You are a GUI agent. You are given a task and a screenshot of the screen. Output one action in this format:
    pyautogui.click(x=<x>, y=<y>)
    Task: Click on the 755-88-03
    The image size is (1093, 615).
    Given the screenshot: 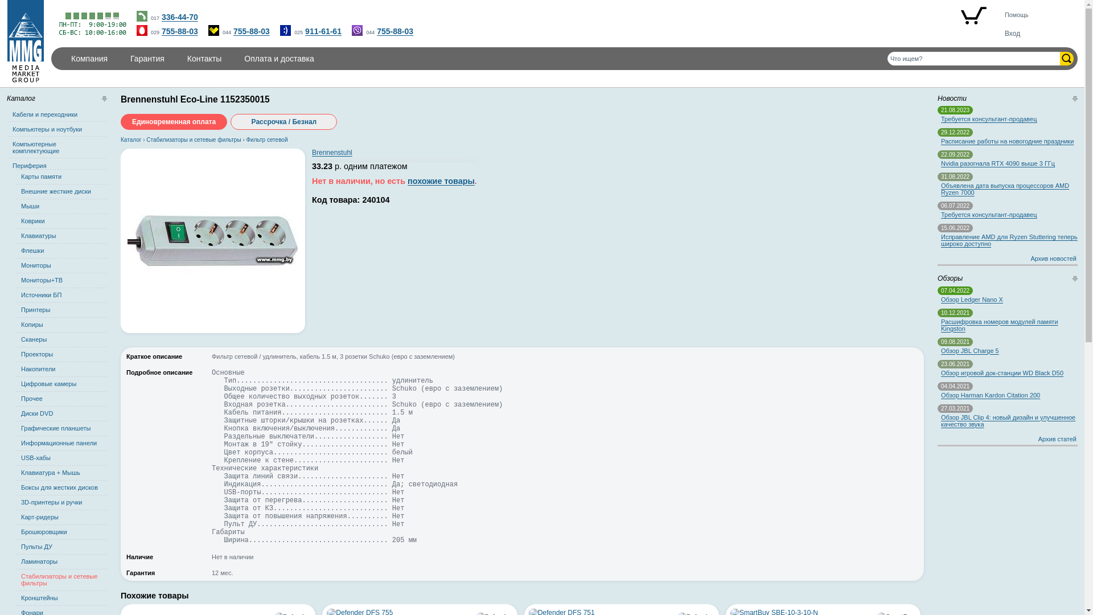 What is the action you would take?
    pyautogui.click(x=395, y=31)
    